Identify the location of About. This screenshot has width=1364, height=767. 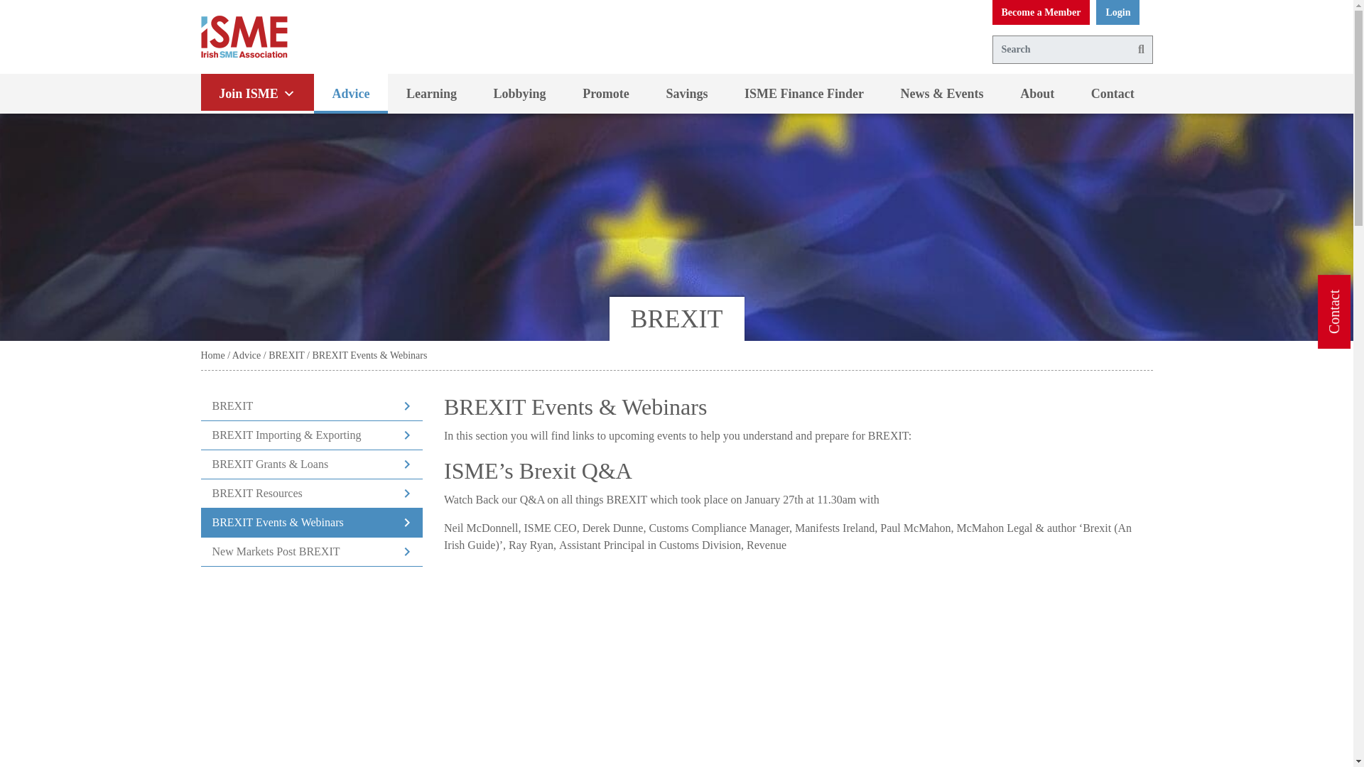
(1036, 93).